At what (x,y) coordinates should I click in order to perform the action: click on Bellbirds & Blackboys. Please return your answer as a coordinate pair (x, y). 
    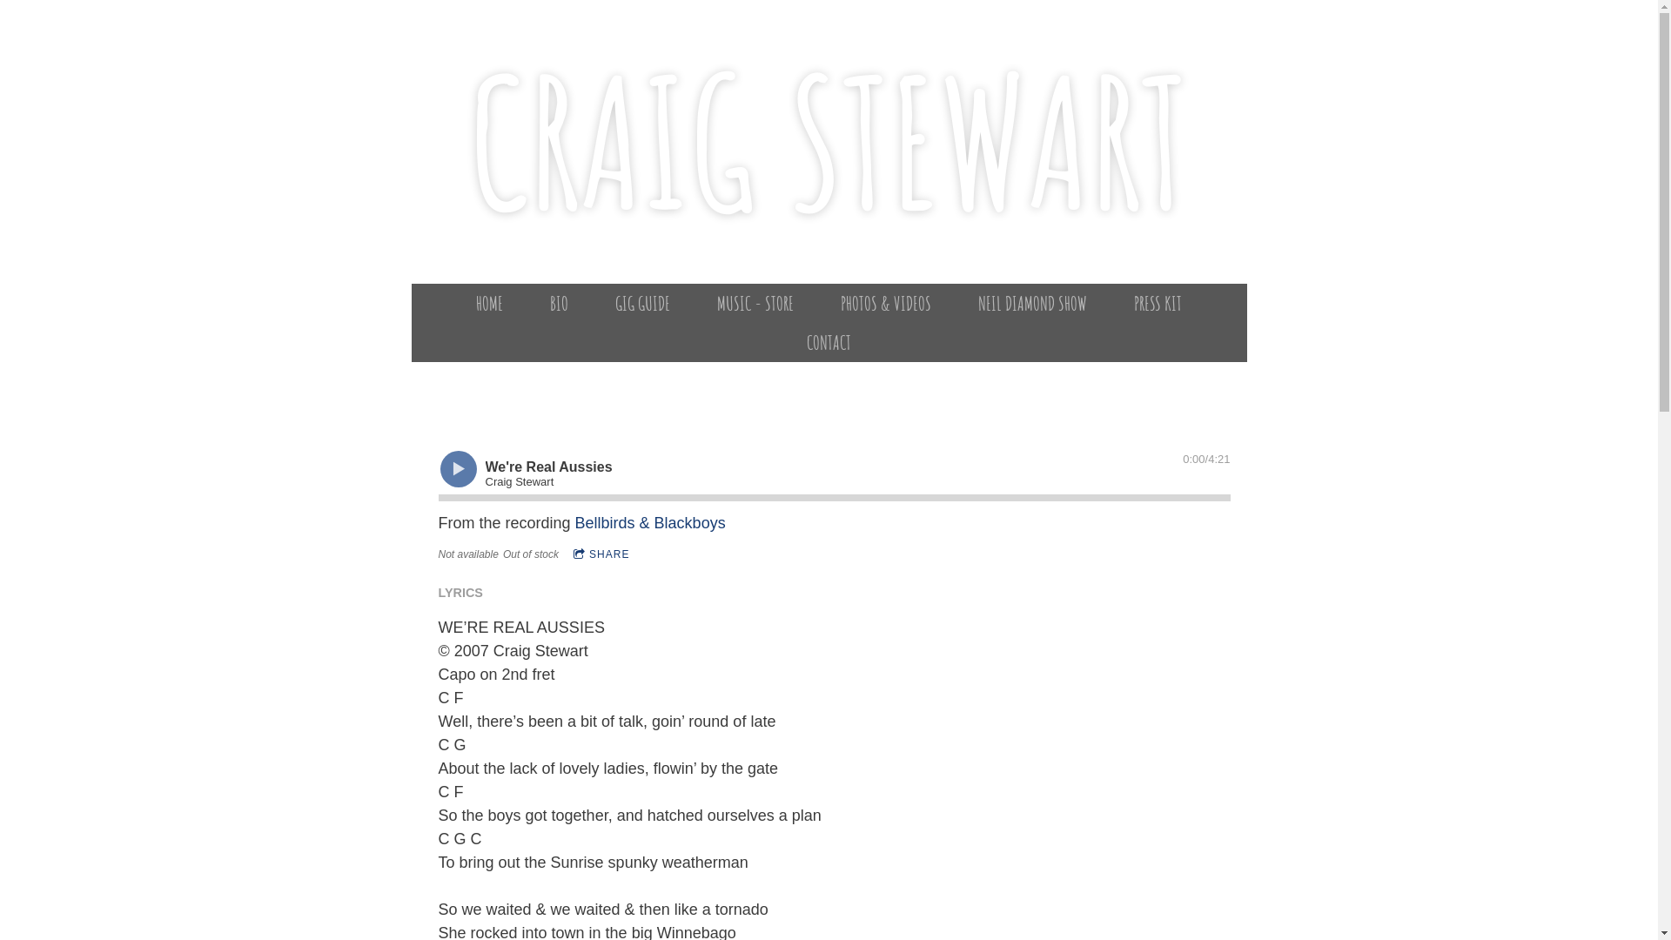
    Looking at the image, I should click on (651, 522).